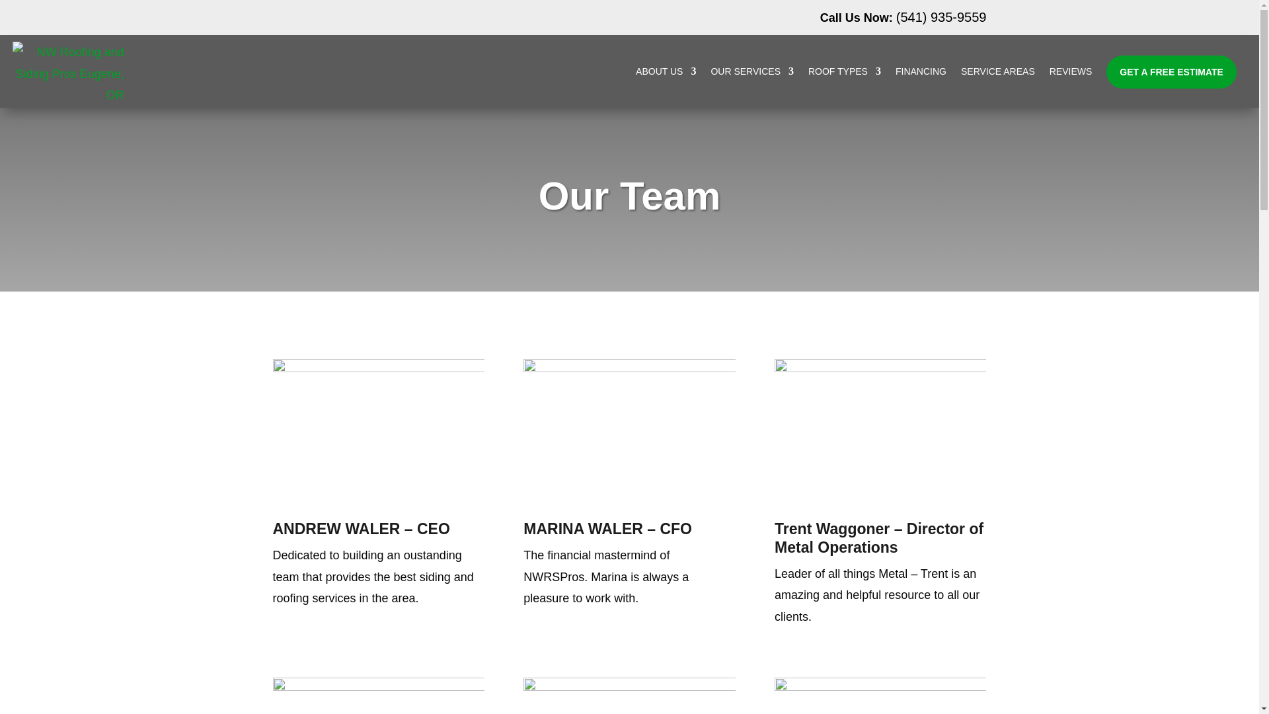  What do you see at coordinates (629, 695) in the screenshot?
I see `Fernando Castillo 1` at bounding box center [629, 695].